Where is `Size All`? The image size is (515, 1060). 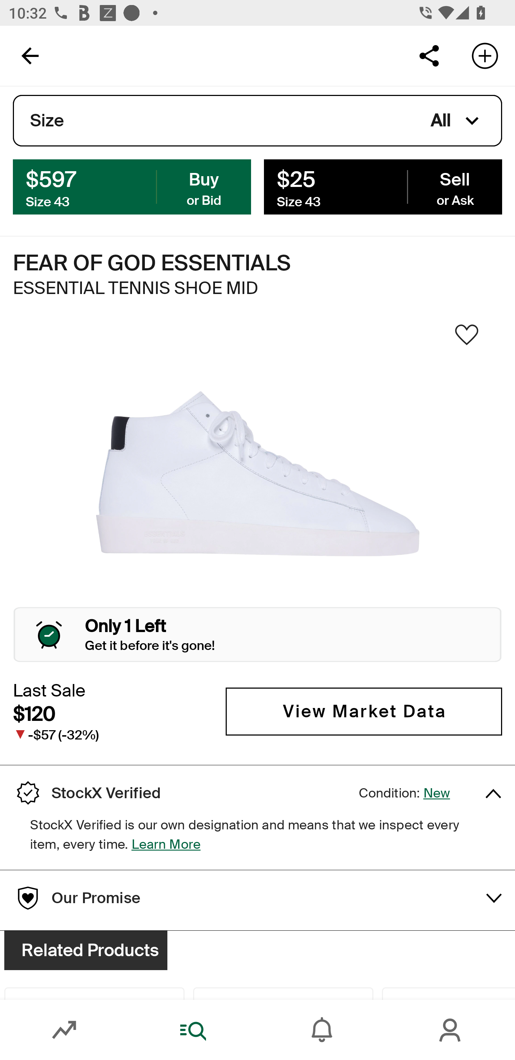 Size All is located at coordinates (257, 121).